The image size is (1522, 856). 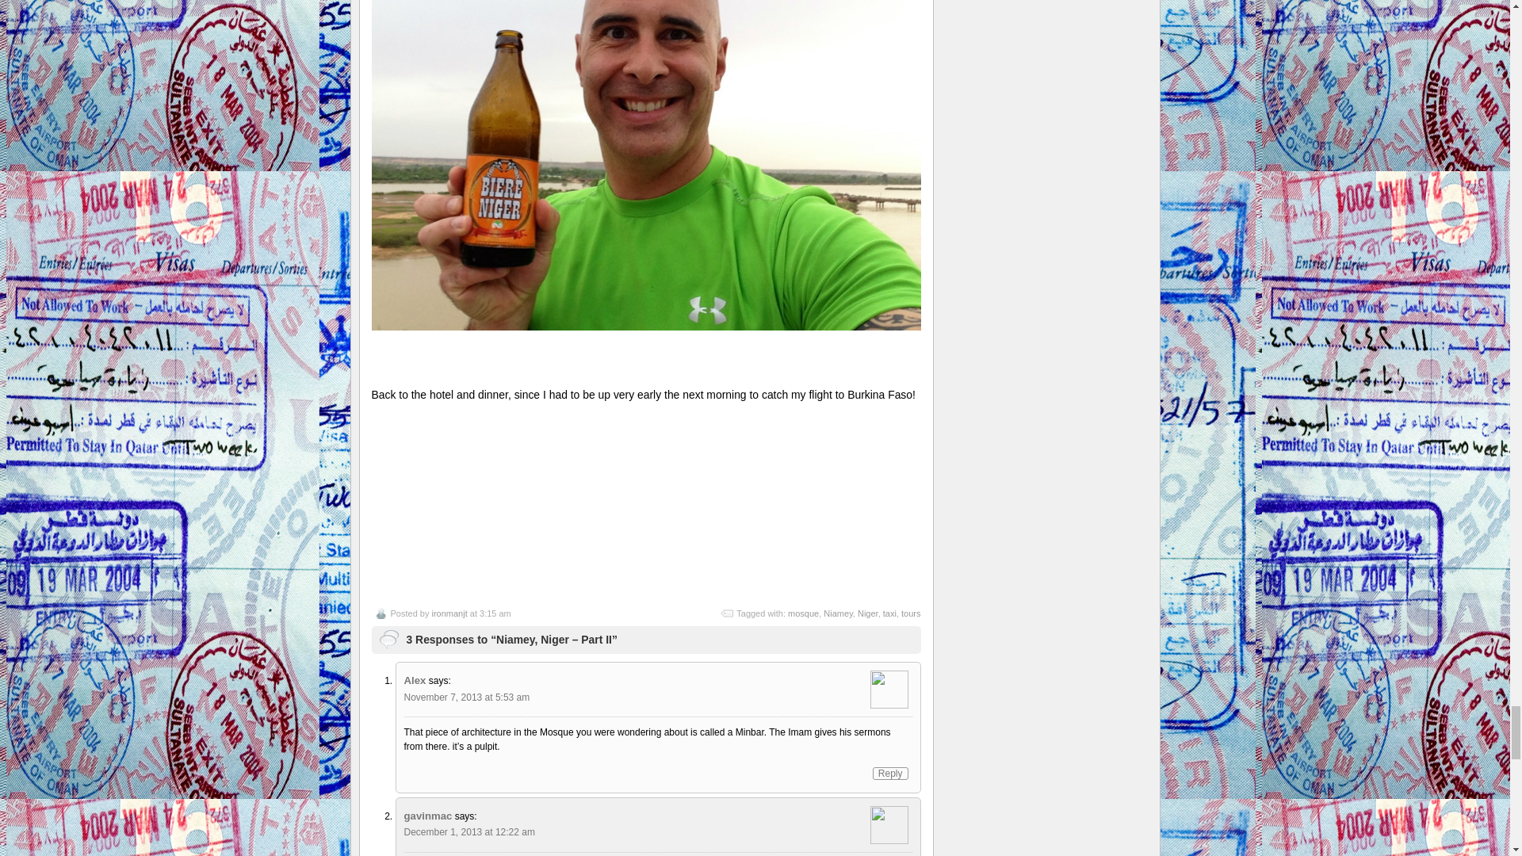 I want to click on Reply, so click(x=890, y=773).